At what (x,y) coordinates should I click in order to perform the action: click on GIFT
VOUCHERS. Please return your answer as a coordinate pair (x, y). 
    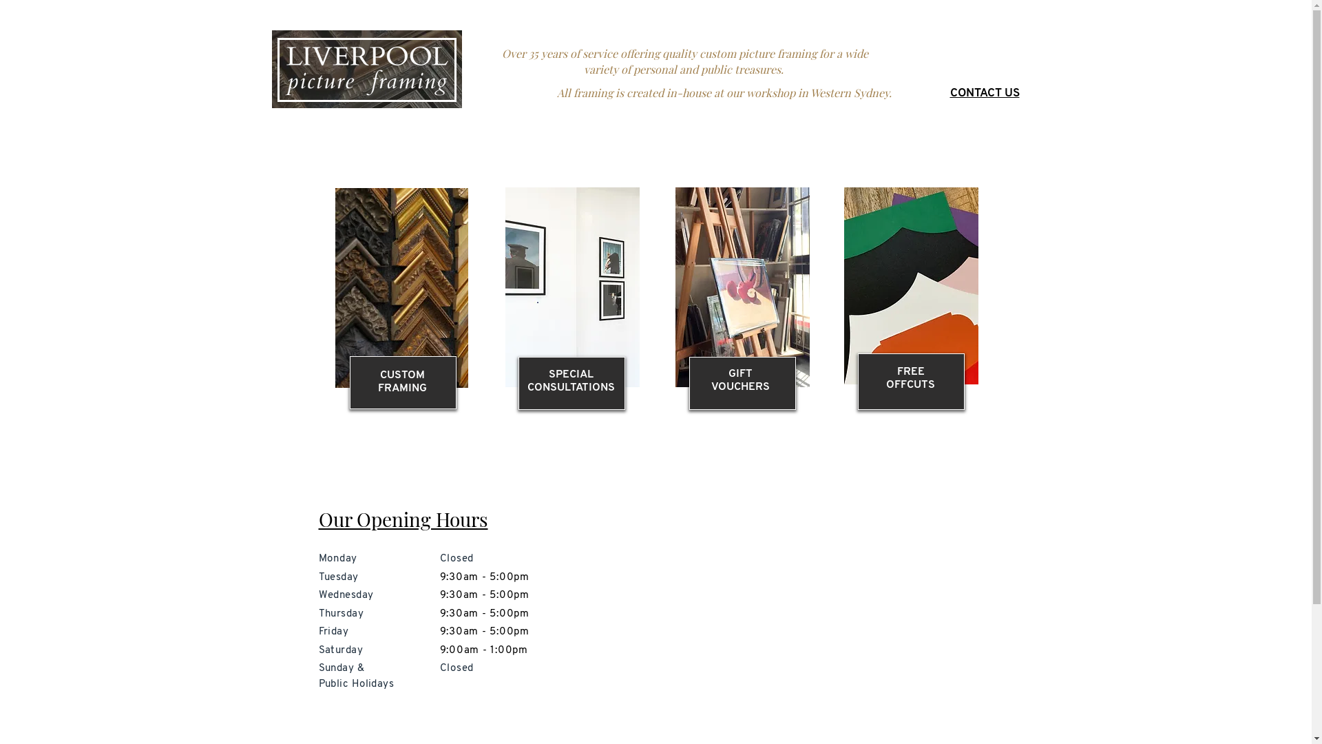
    Looking at the image, I should click on (741, 380).